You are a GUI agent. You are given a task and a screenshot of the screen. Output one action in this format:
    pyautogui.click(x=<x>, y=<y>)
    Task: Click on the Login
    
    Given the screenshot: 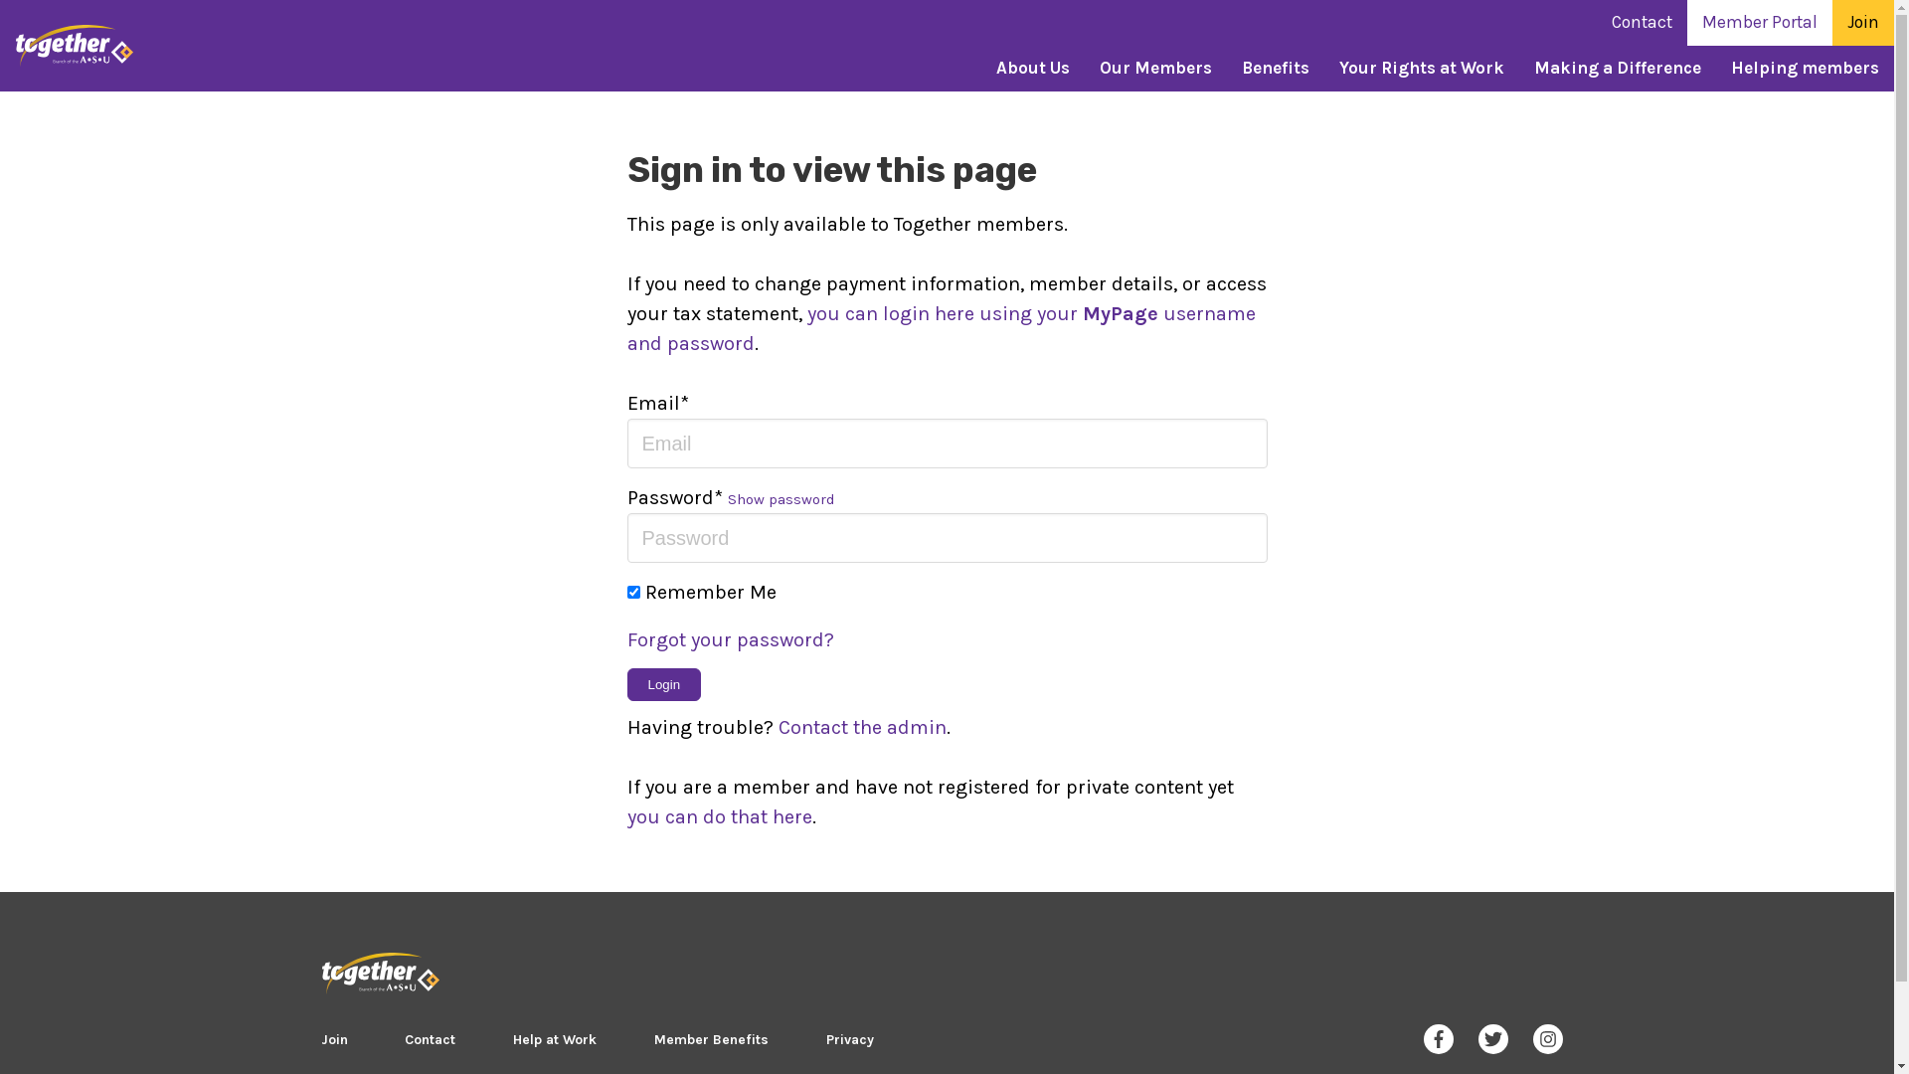 What is the action you would take?
    pyautogui.click(x=664, y=684)
    